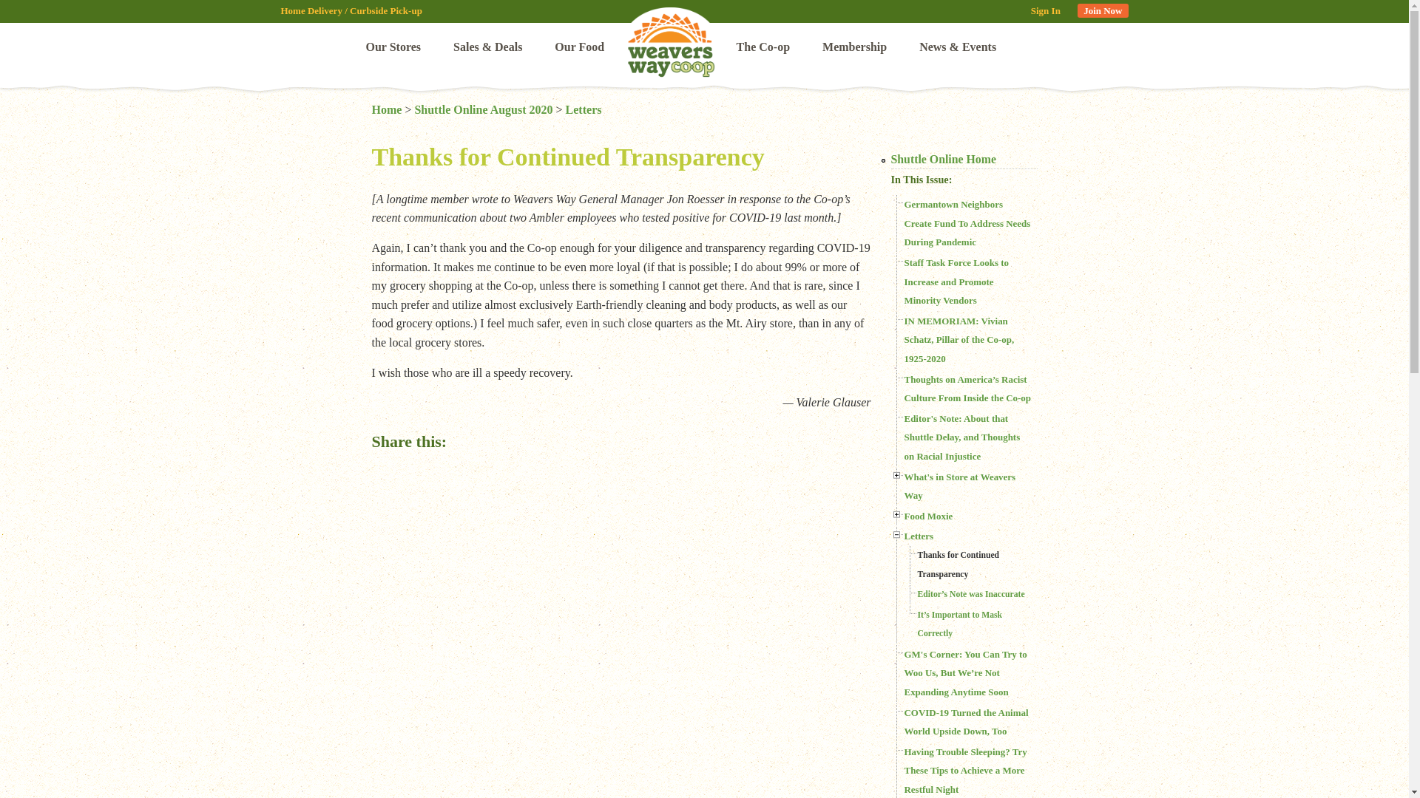 This screenshot has width=1420, height=798. I want to click on Our Food, so click(579, 47).